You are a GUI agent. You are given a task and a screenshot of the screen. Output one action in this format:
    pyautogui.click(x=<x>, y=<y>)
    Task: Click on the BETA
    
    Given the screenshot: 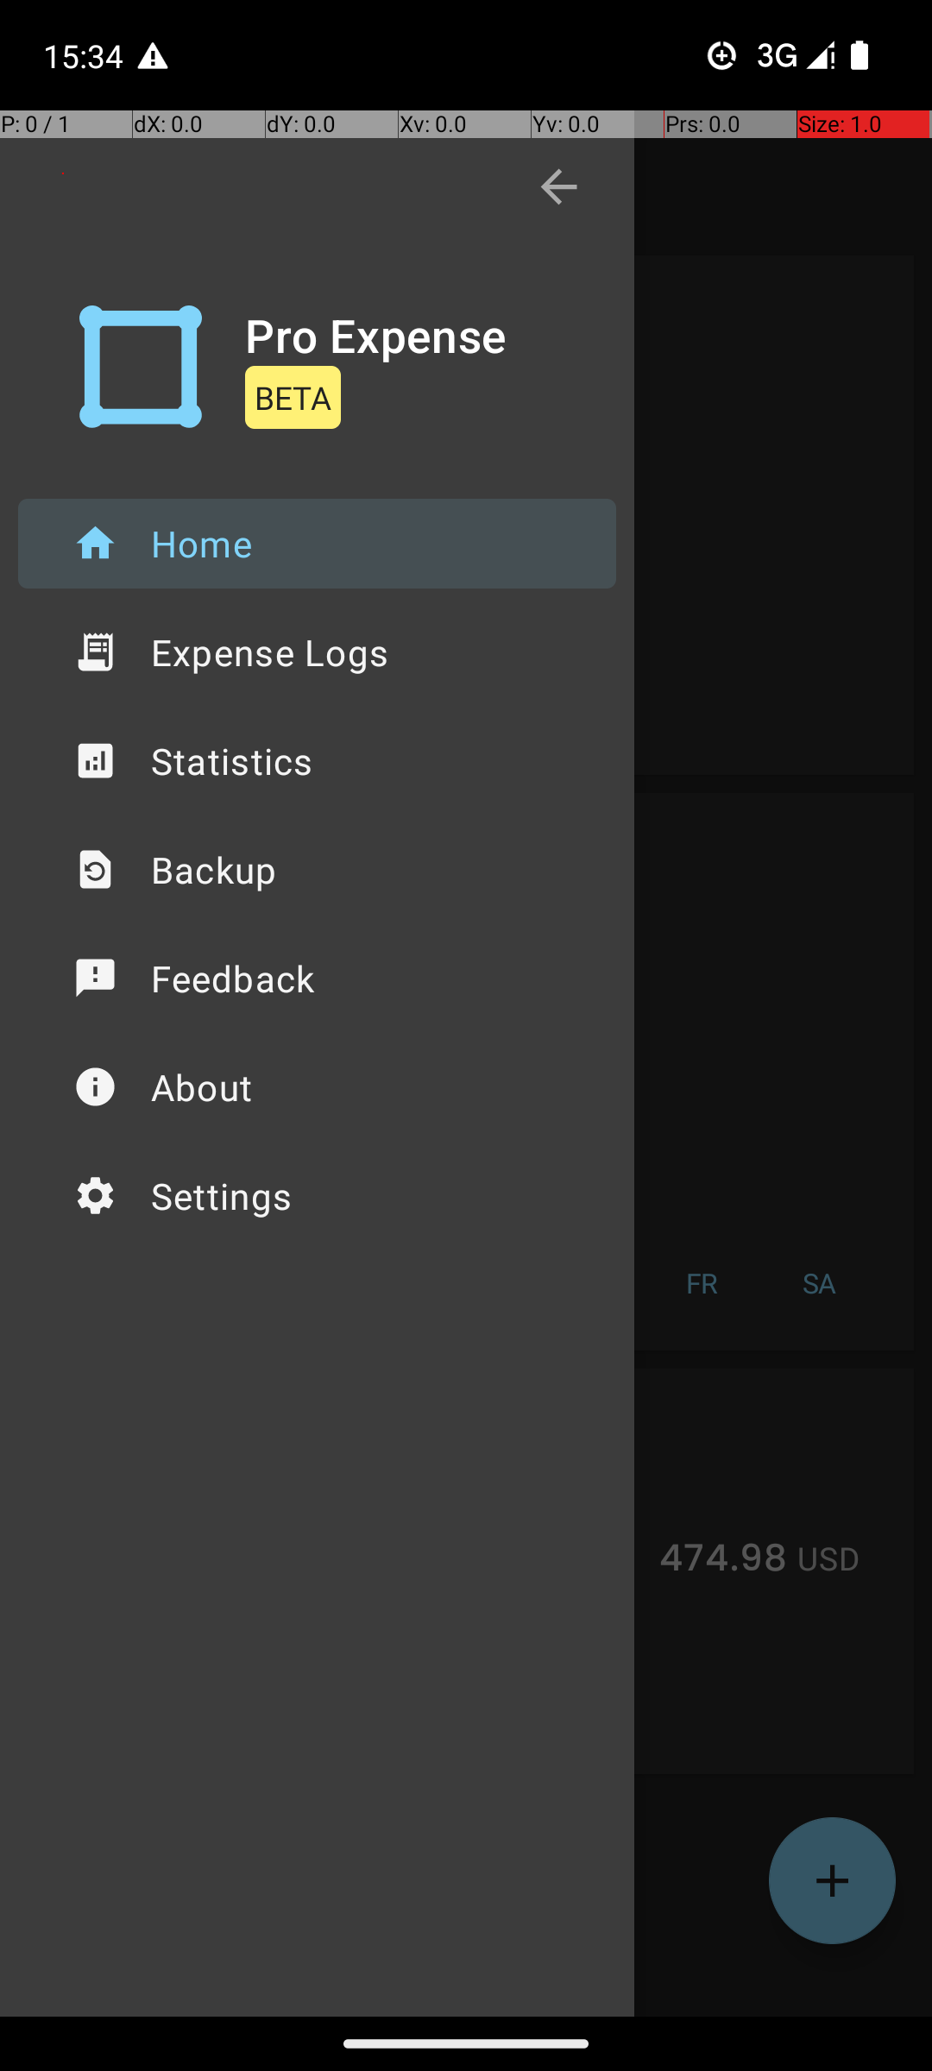 What is the action you would take?
    pyautogui.click(x=293, y=397)
    